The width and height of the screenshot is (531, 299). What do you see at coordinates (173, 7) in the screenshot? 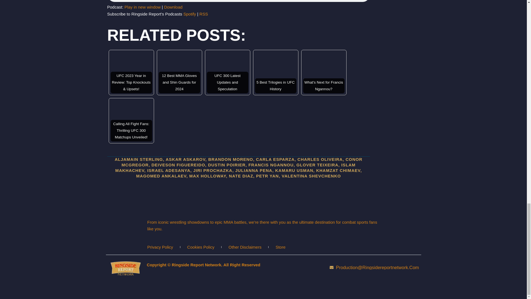
I see `Download` at bounding box center [173, 7].